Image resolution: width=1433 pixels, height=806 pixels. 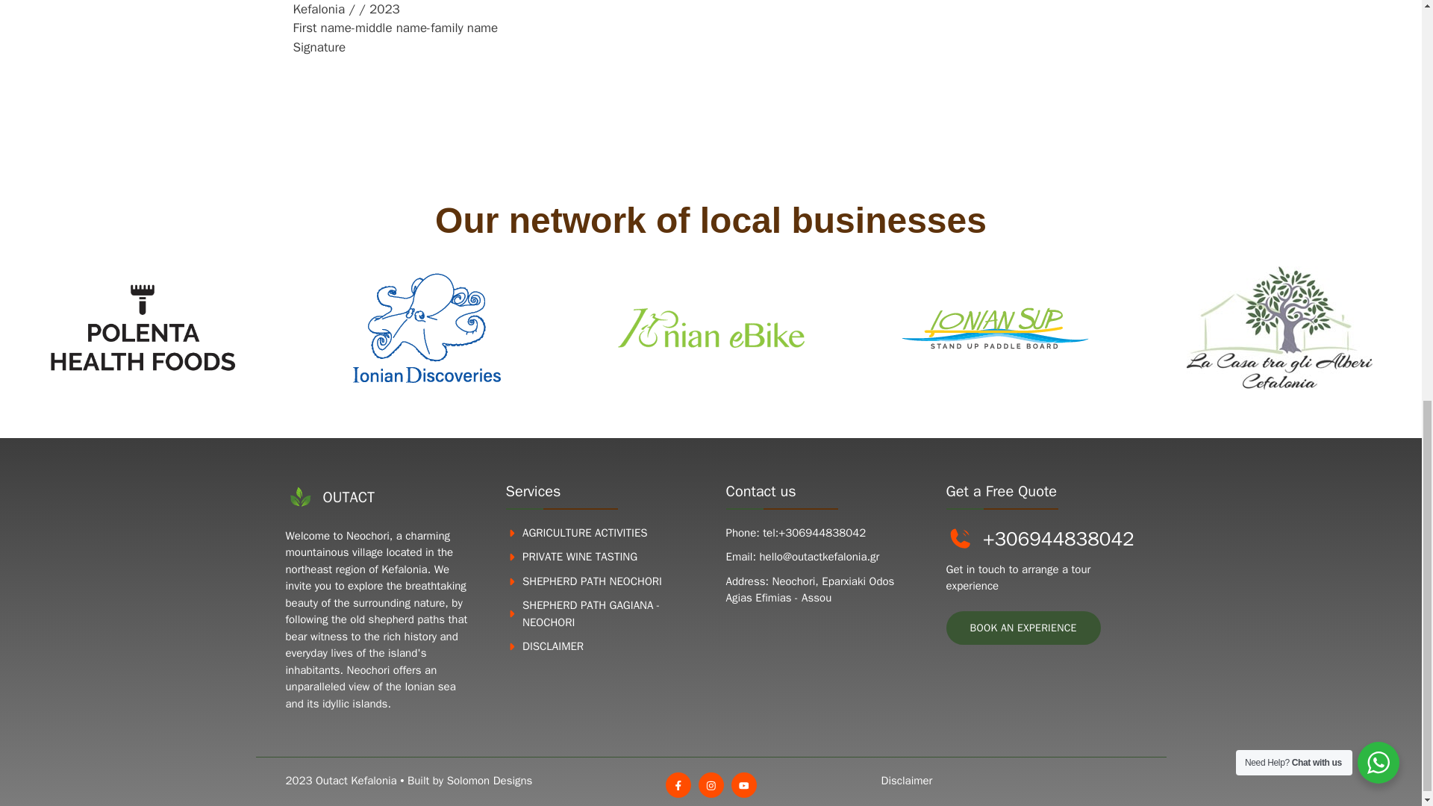 What do you see at coordinates (591, 613) in the screenshot?
I see `SHEPHERD PATH GAGIANA - NEOCHORI` at bounding box center [591, 613].